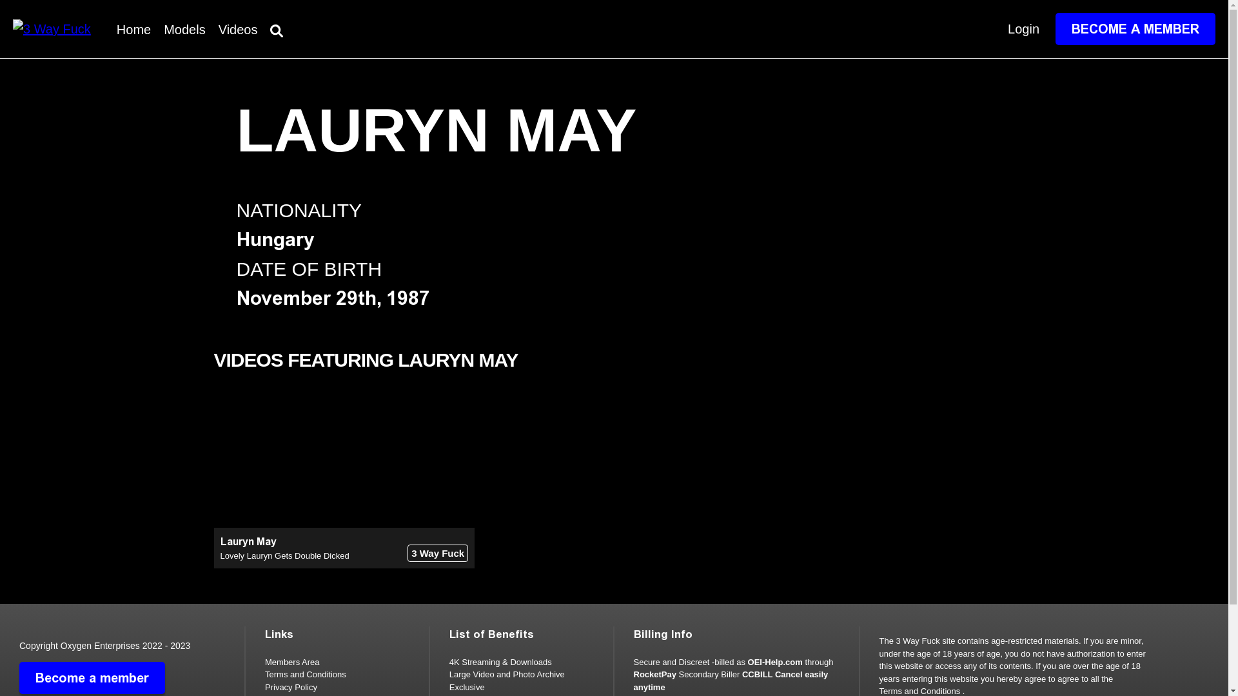 The width and height of the screenshot is (1238, 696). Describe the element at coordinates (249, 541) in the screenshot. I see `Lauryn May` at that location.